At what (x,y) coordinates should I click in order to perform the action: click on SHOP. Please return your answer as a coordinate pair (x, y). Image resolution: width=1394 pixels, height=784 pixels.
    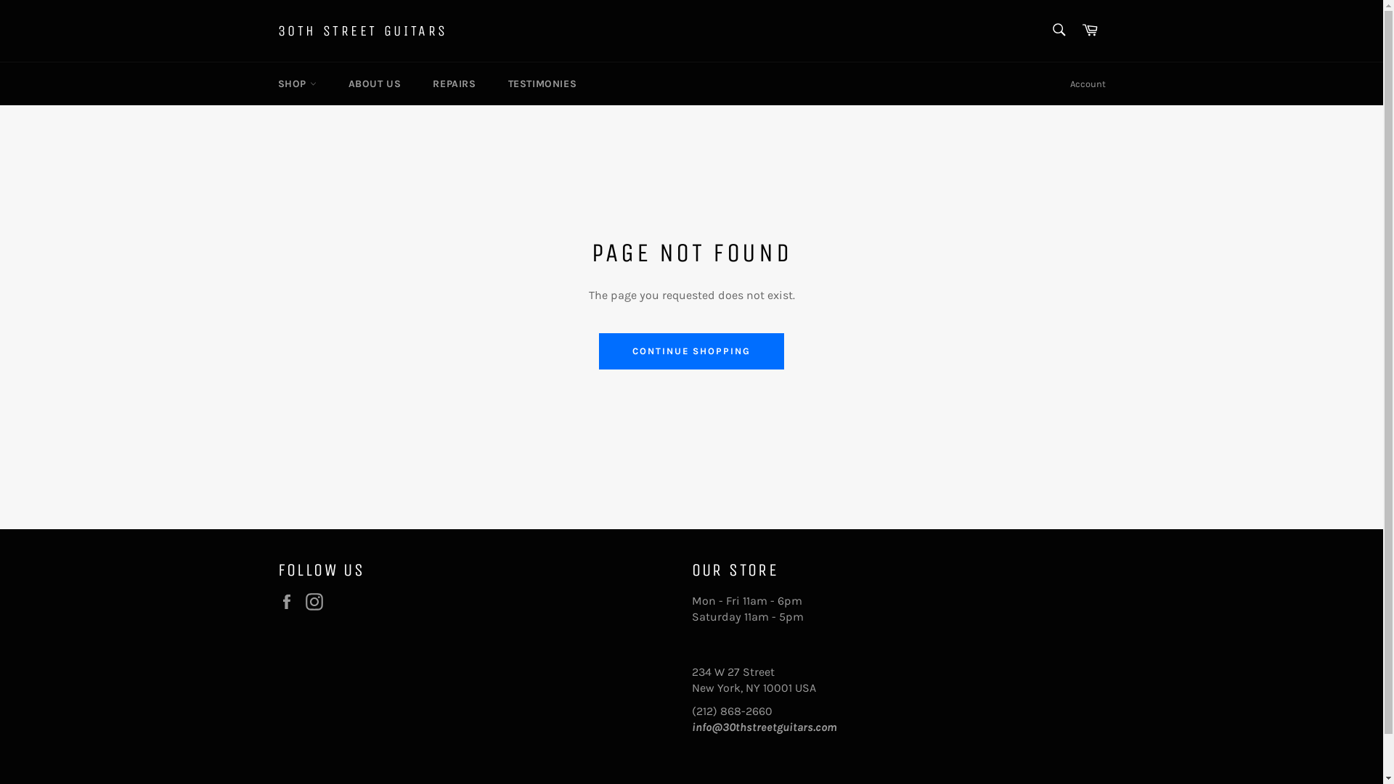
    Looking at the image, I should click on (296, 84).